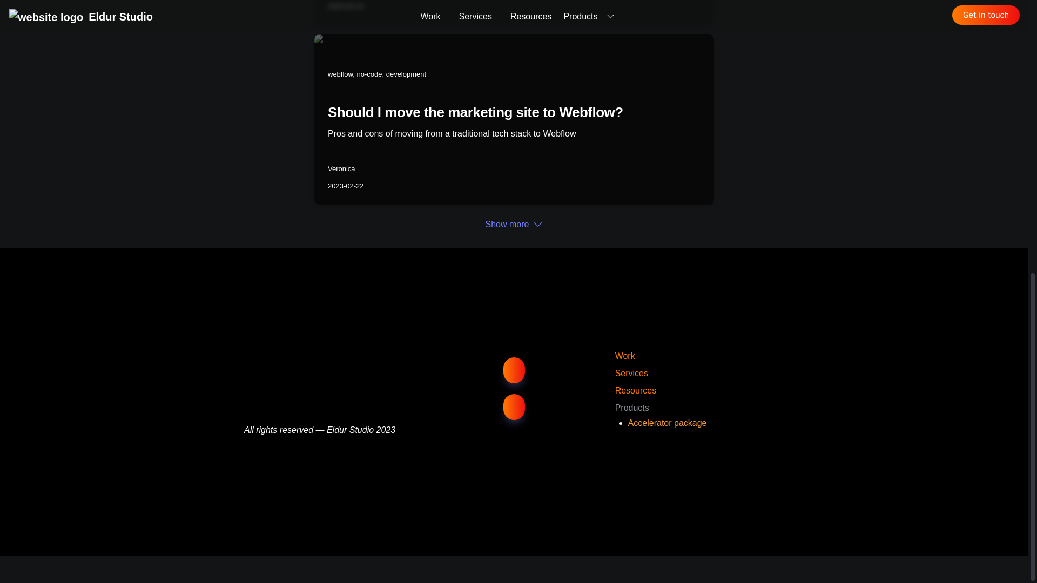 Image resolution: width=1037 pixels, height=583 pixels. Describe the element at coordinates (669, 423) in the screenshot. I see `Accelerator package ` at that location.